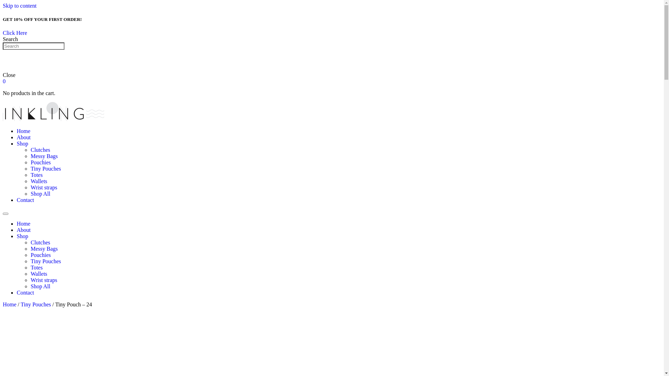  Describe the element at coordinates (39, 181) in the screenshot. I see `Wallets` at that location.